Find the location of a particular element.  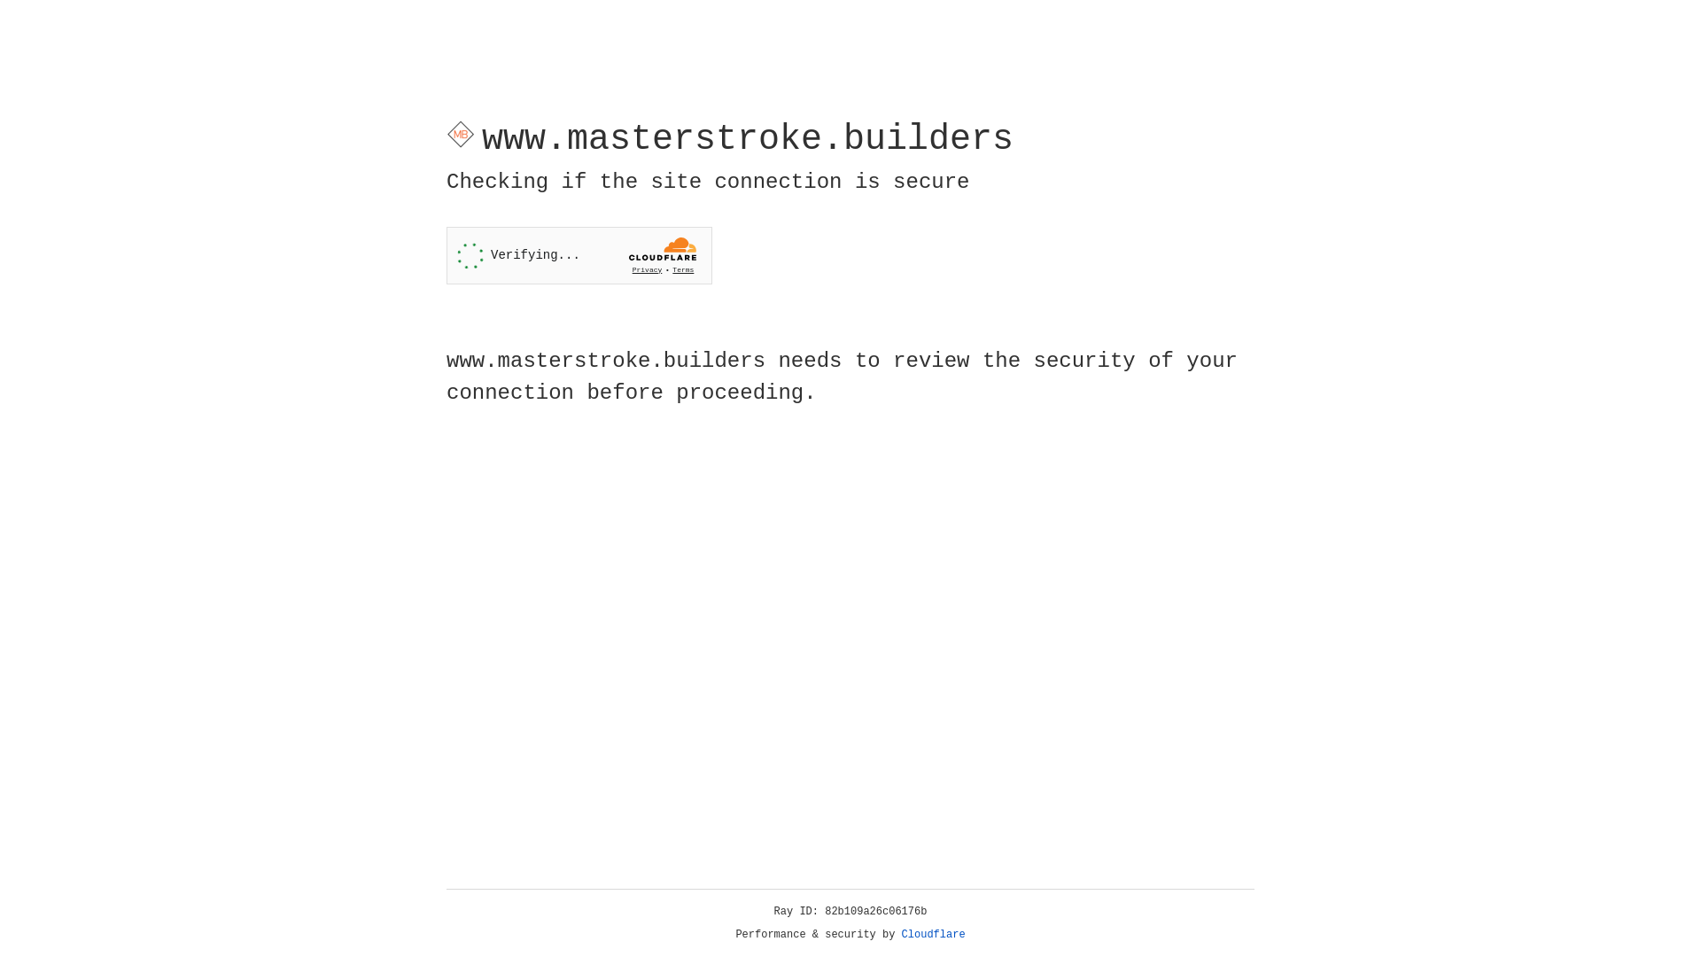

Cloudflare is located at coordinates (934, 935).